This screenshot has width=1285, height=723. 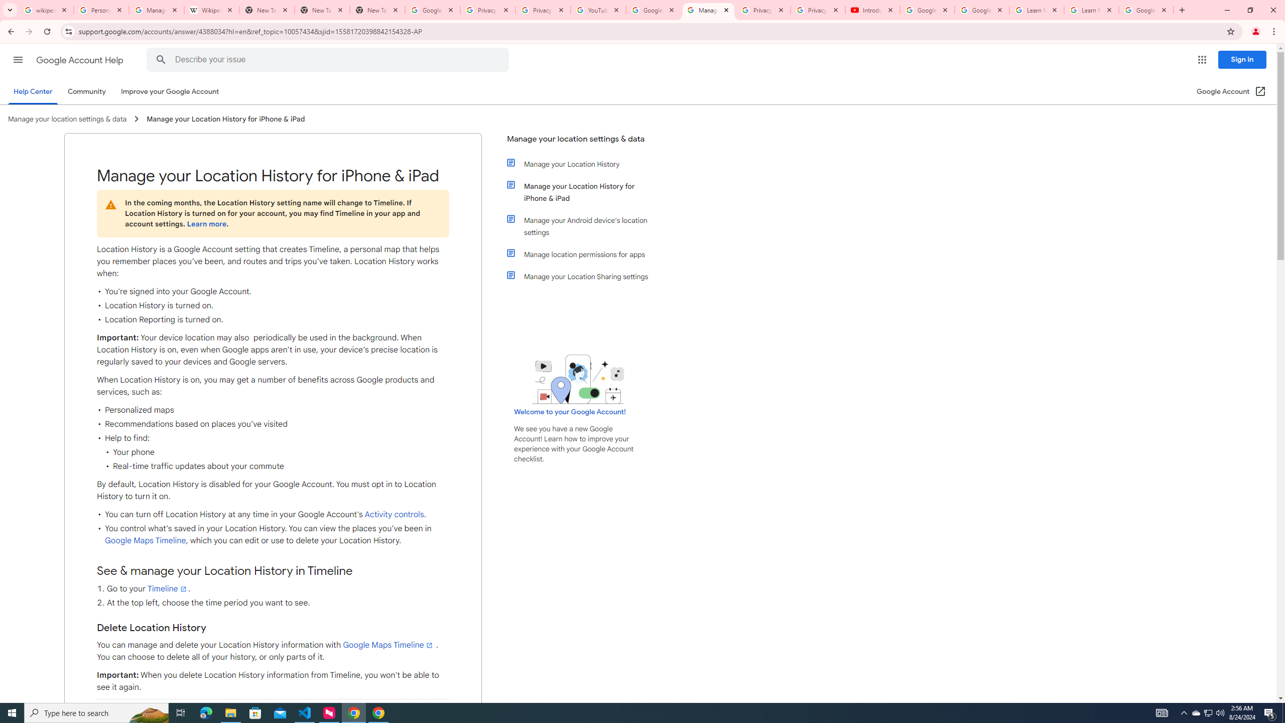 What do you see at coordinates (433, 10) in the screenshot?
I see `Google Drive: Sign-in` at bounding box center [433, 10].